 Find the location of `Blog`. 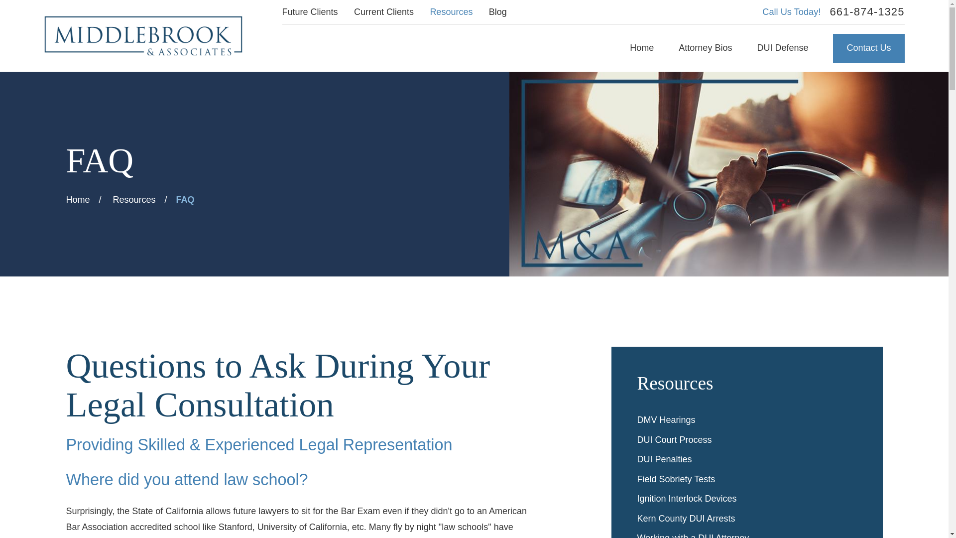

Blog is located at coordinates (497, 12).